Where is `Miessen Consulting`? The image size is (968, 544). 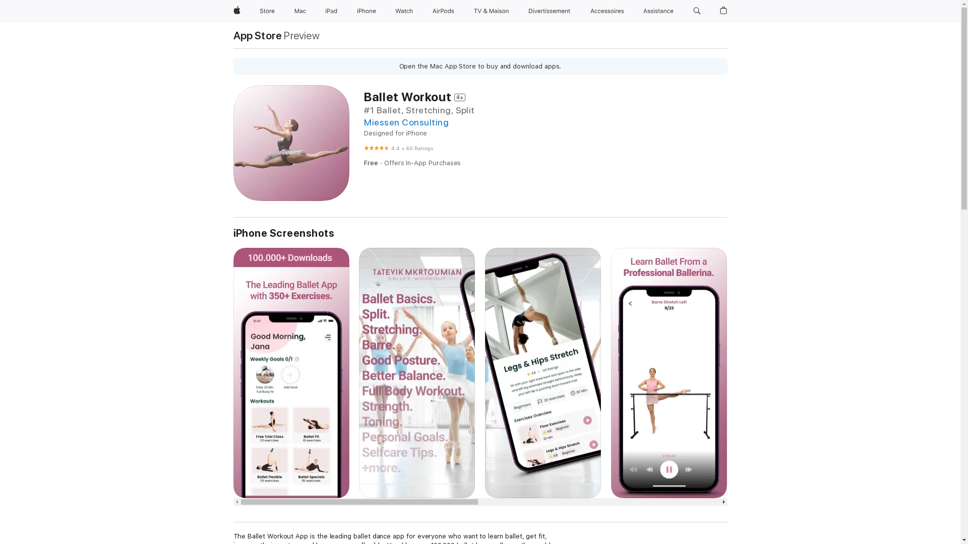
Miessen Consulting is located at coordinates (406, 122).